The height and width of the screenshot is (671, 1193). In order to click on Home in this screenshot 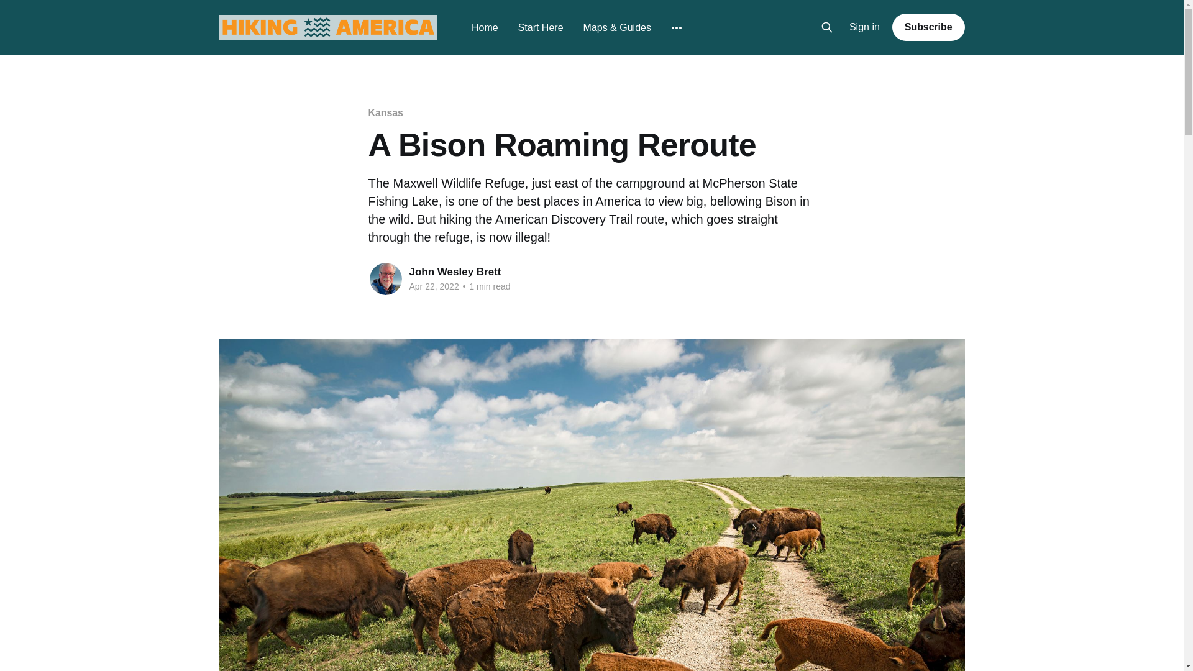, I will do `click(485, 27)`.